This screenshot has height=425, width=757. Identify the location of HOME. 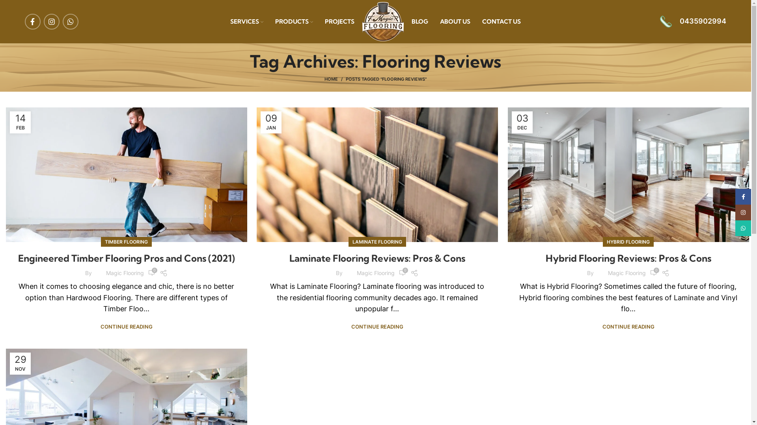
(335, 79).